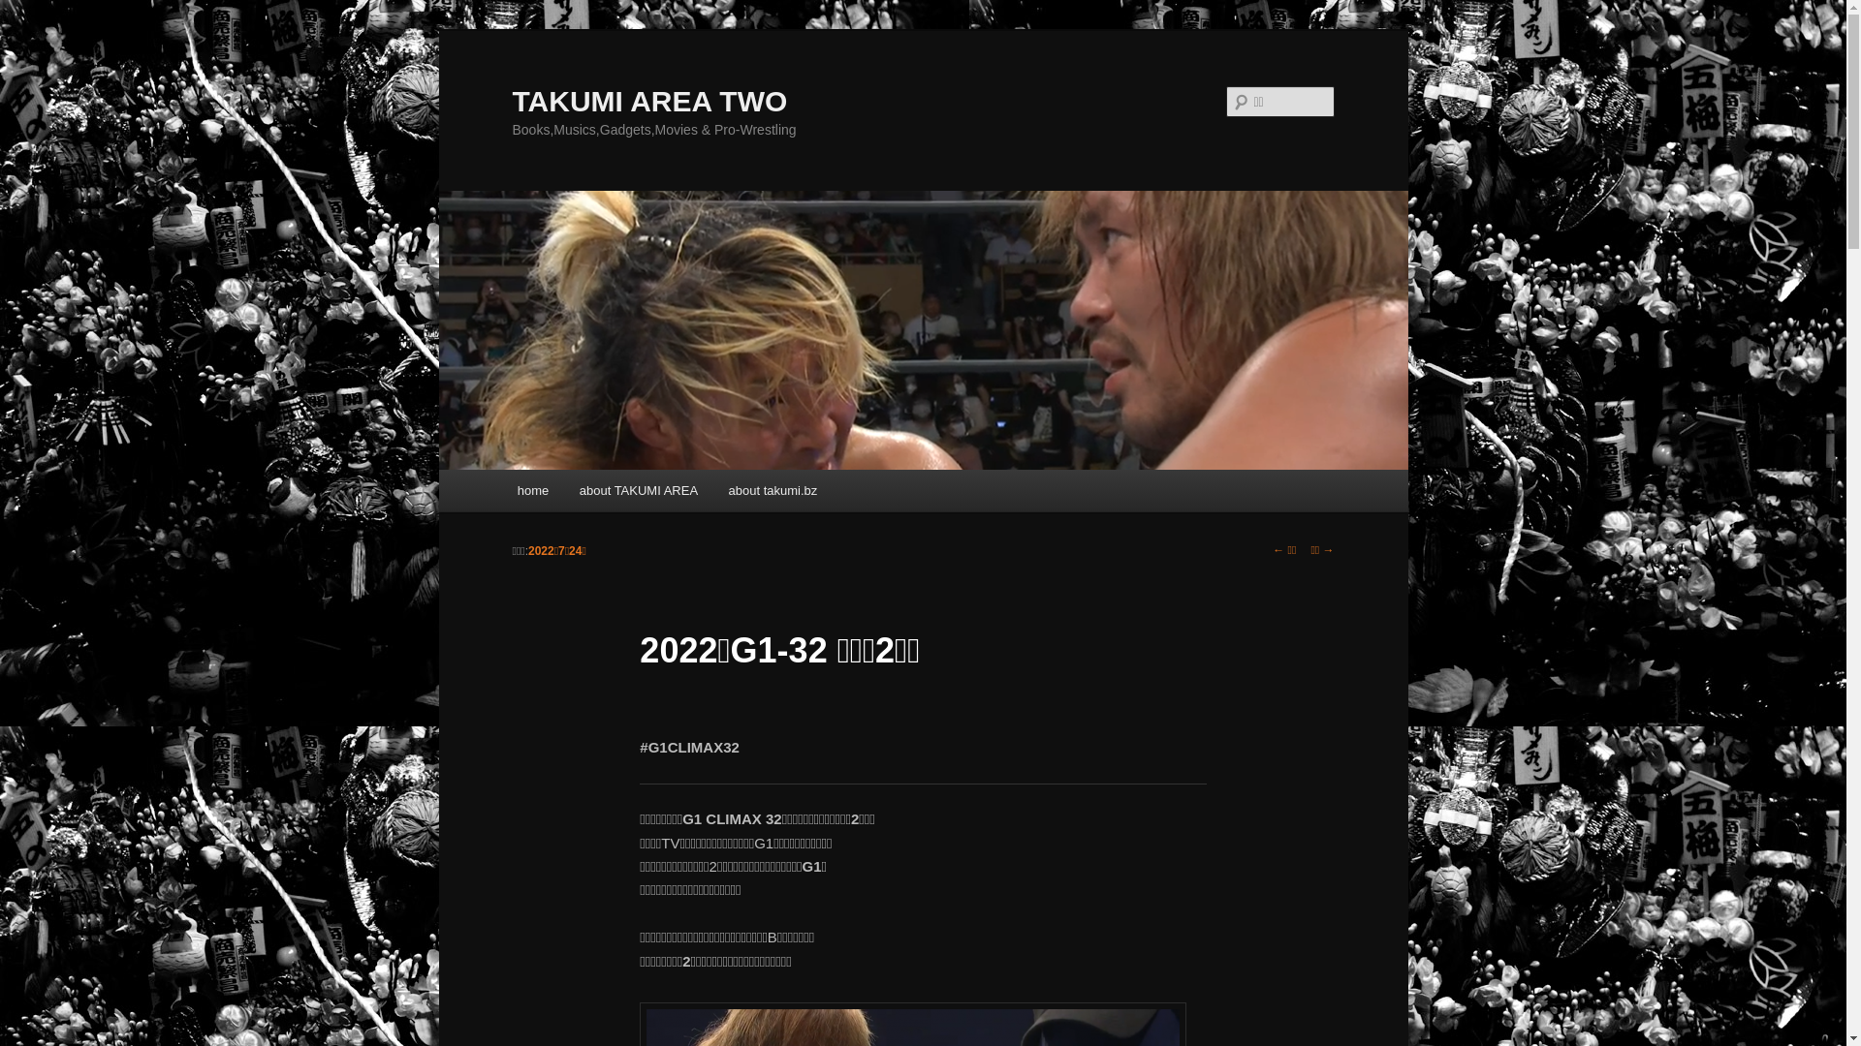 The image size is (1861, 1046). What do you see at coordinates (649, 101) in the screenshot?
I see `TAKUMI AREA TWO` at bounding box center [649, 101].